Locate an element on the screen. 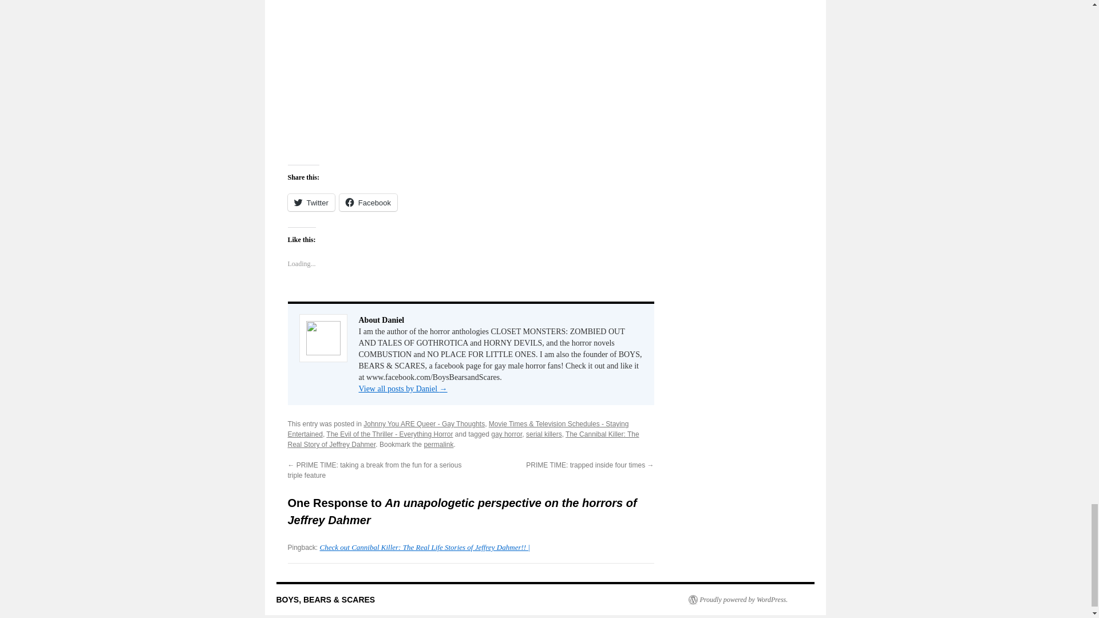 Image resolution: width=1099 pixels, height=618 pixels. serial killers is located at coordinates (544, 434).